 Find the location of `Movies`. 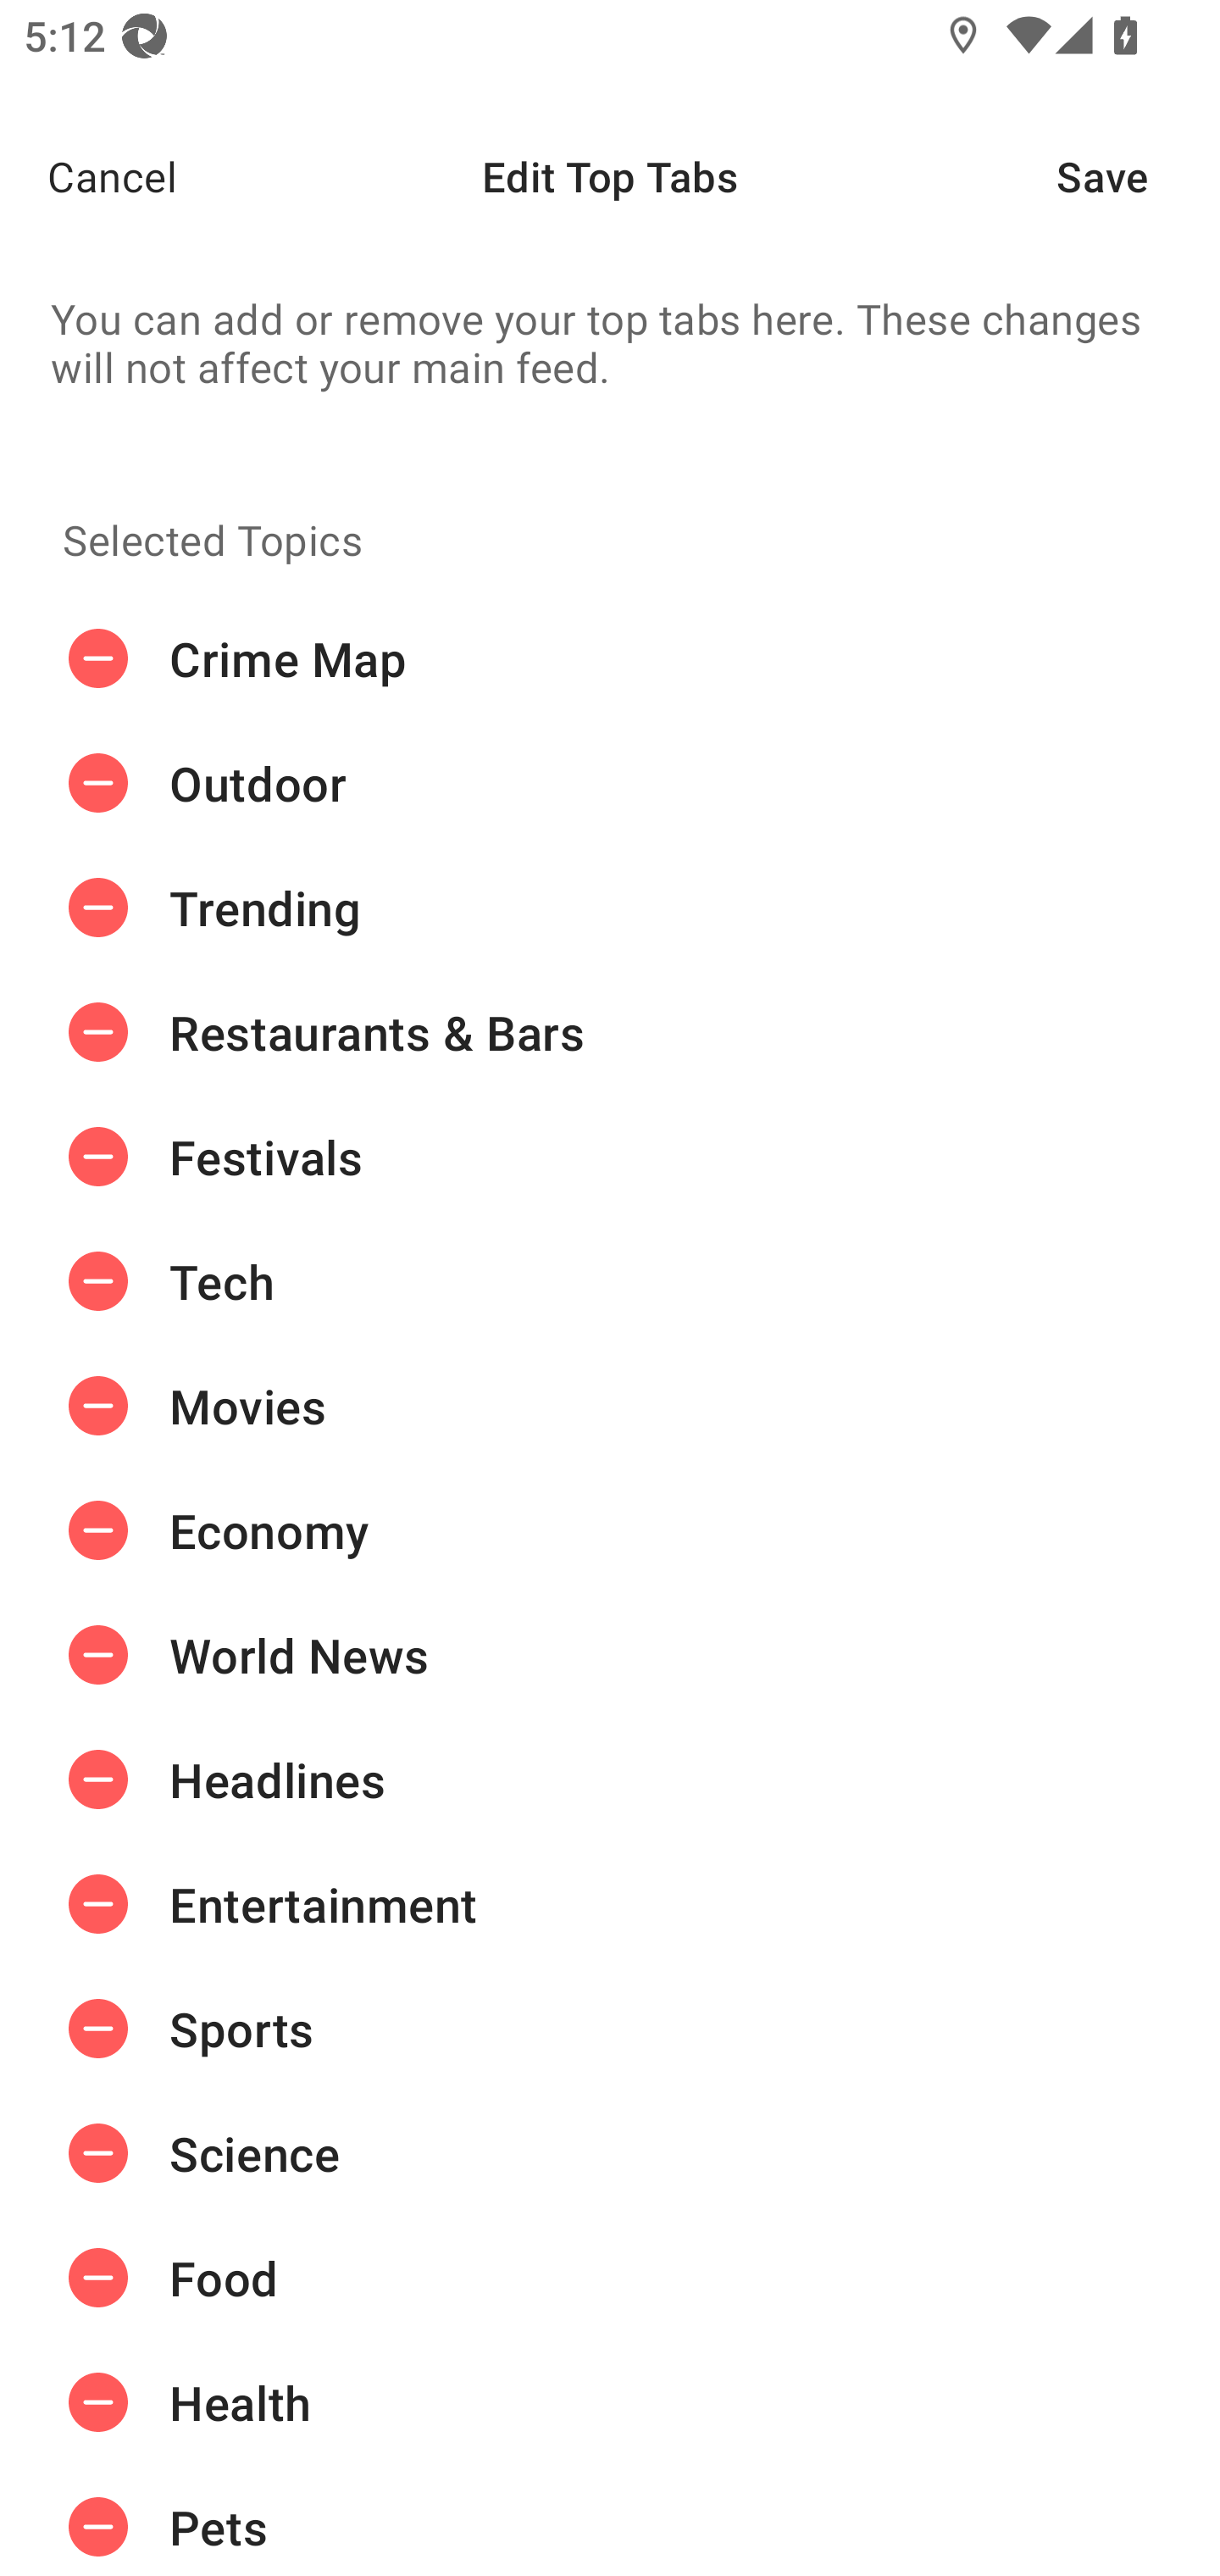

Movies is located at coordinates (610, 1406).